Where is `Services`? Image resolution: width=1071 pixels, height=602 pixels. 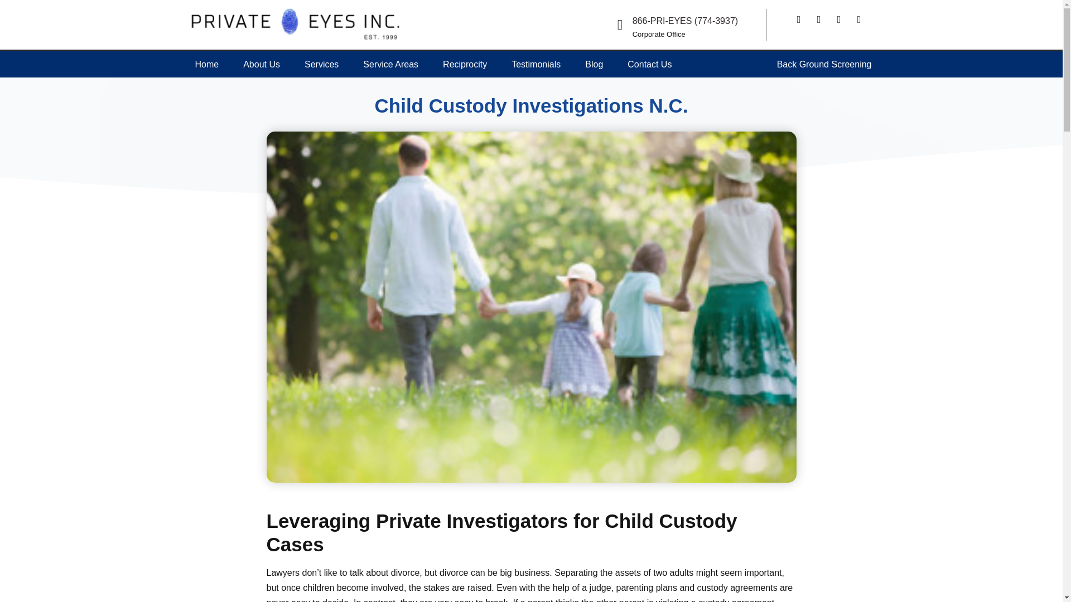
Services is located at coordinates (321, 64).